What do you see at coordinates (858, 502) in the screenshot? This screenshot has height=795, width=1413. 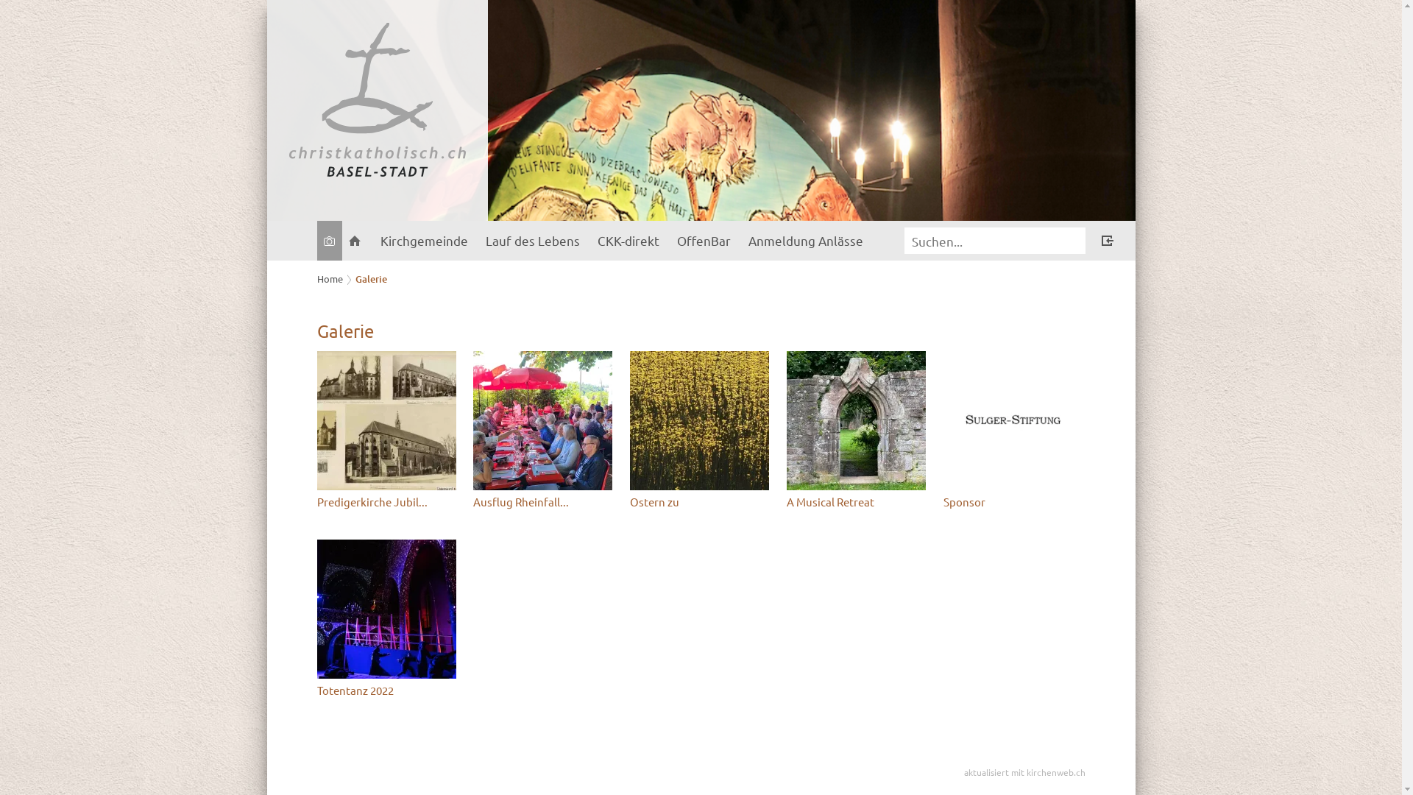 I see `A Musical Retreat` at bounding box center [858, 502].